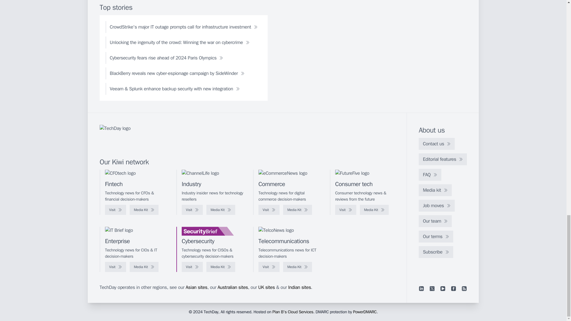  What do you see at coordinates (269, 210) in the screenshot?
I see `Visit` at bounding box center [269, 210].